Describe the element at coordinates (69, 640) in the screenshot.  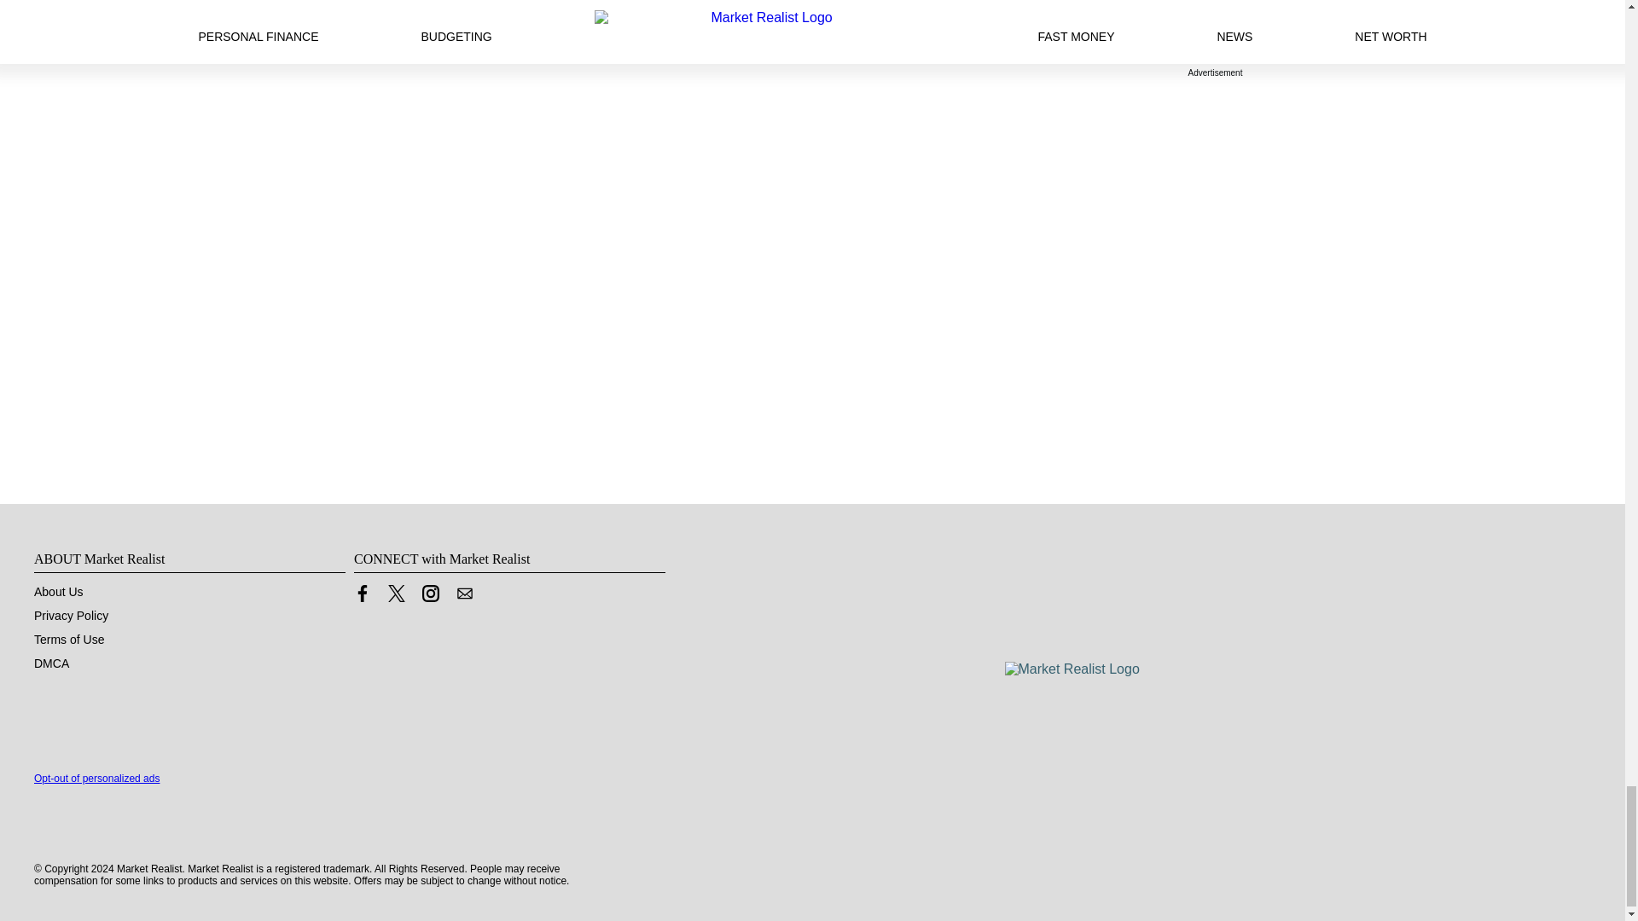
I see `Terms of Use` at that location.